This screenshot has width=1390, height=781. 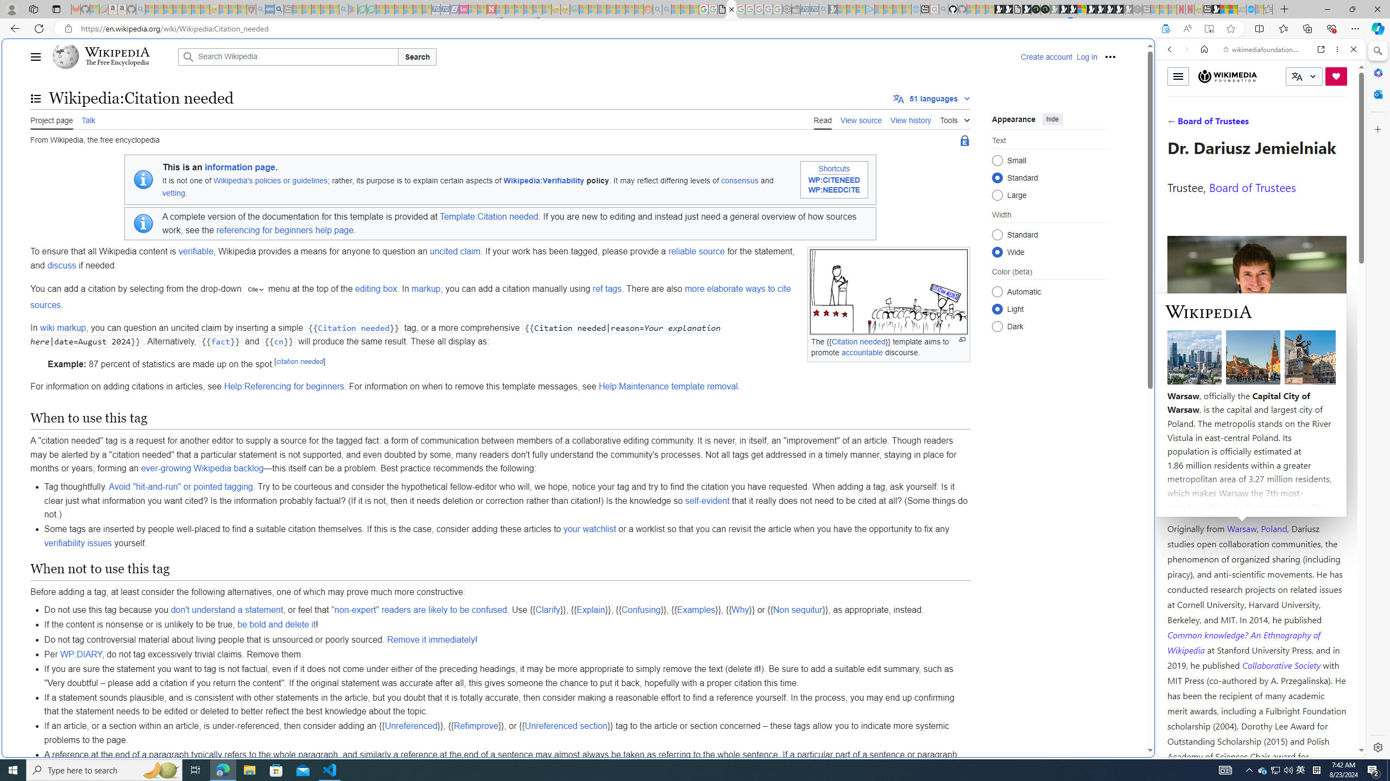 What do you see at coordinates (823, 119) in the screenshot?
I see `Read` at bounding box center [823, 119].